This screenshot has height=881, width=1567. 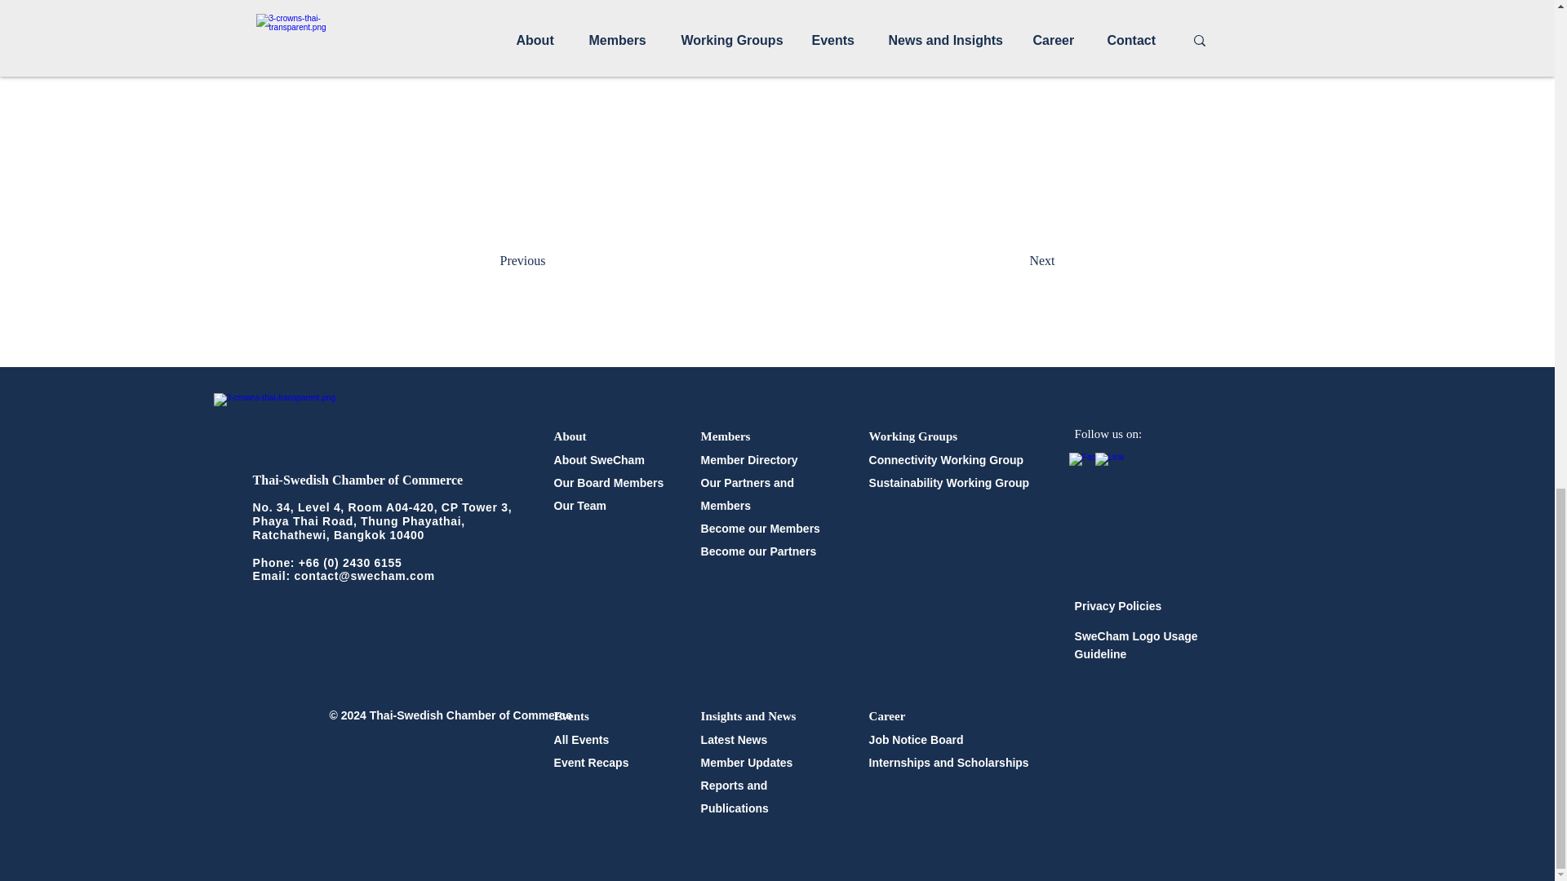 I want to click on Next, so click(x=1014, y=261).